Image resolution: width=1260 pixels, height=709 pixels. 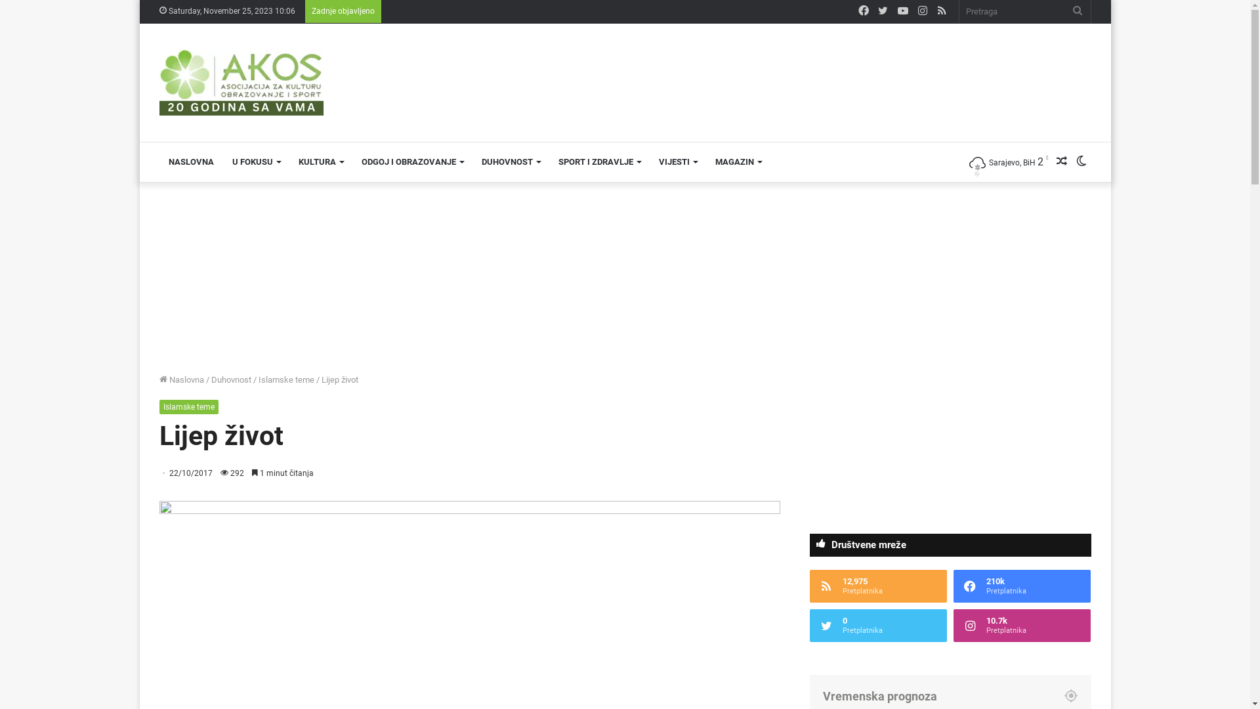 I want to click on NASLOVNA, so click(x=190, y=162).